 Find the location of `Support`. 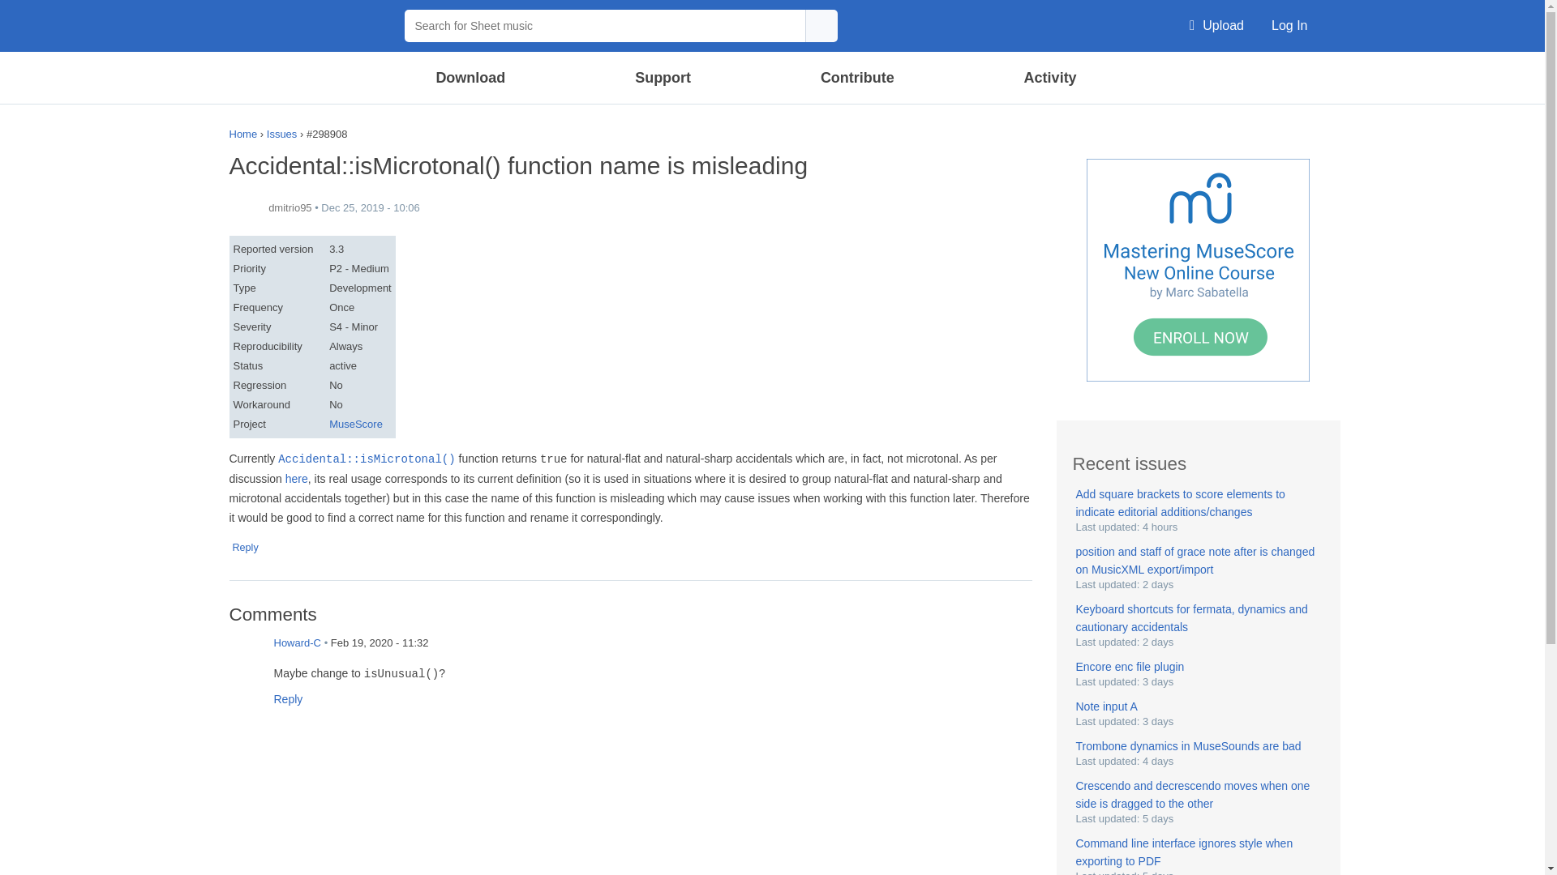

Support is located at coordinates (662, 78).